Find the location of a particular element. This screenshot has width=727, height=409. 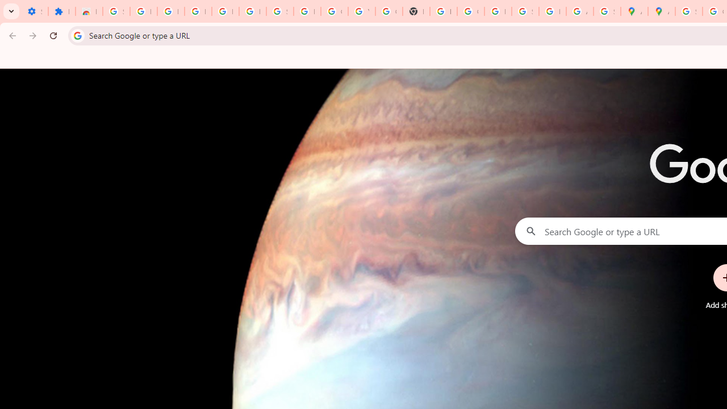

New Tab is located at coordinates (416, 11).